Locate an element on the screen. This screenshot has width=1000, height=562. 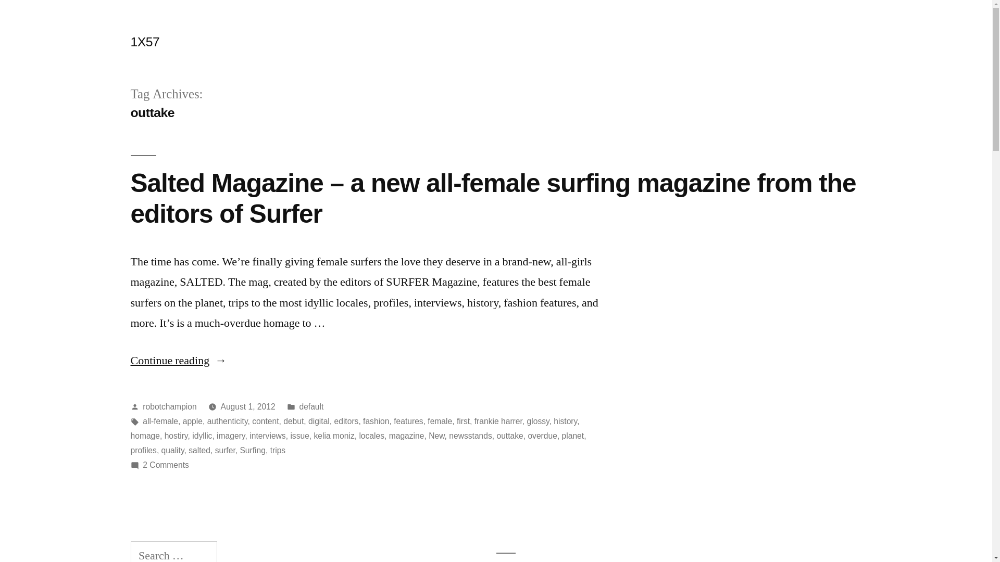
apple is located at coordinates (193, 421).